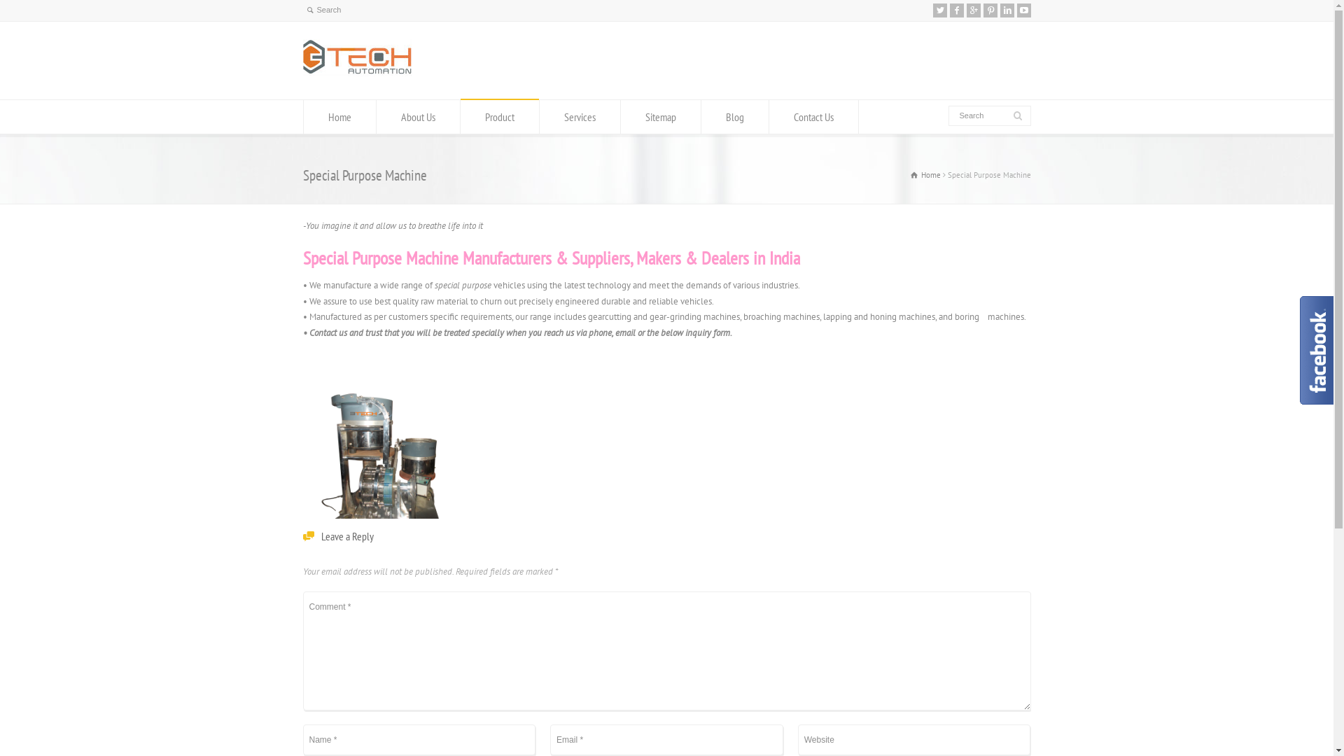  What do you see at coordinates (580, 117) in the screenshot?
I see `Services` at bounding box center [580, 117].